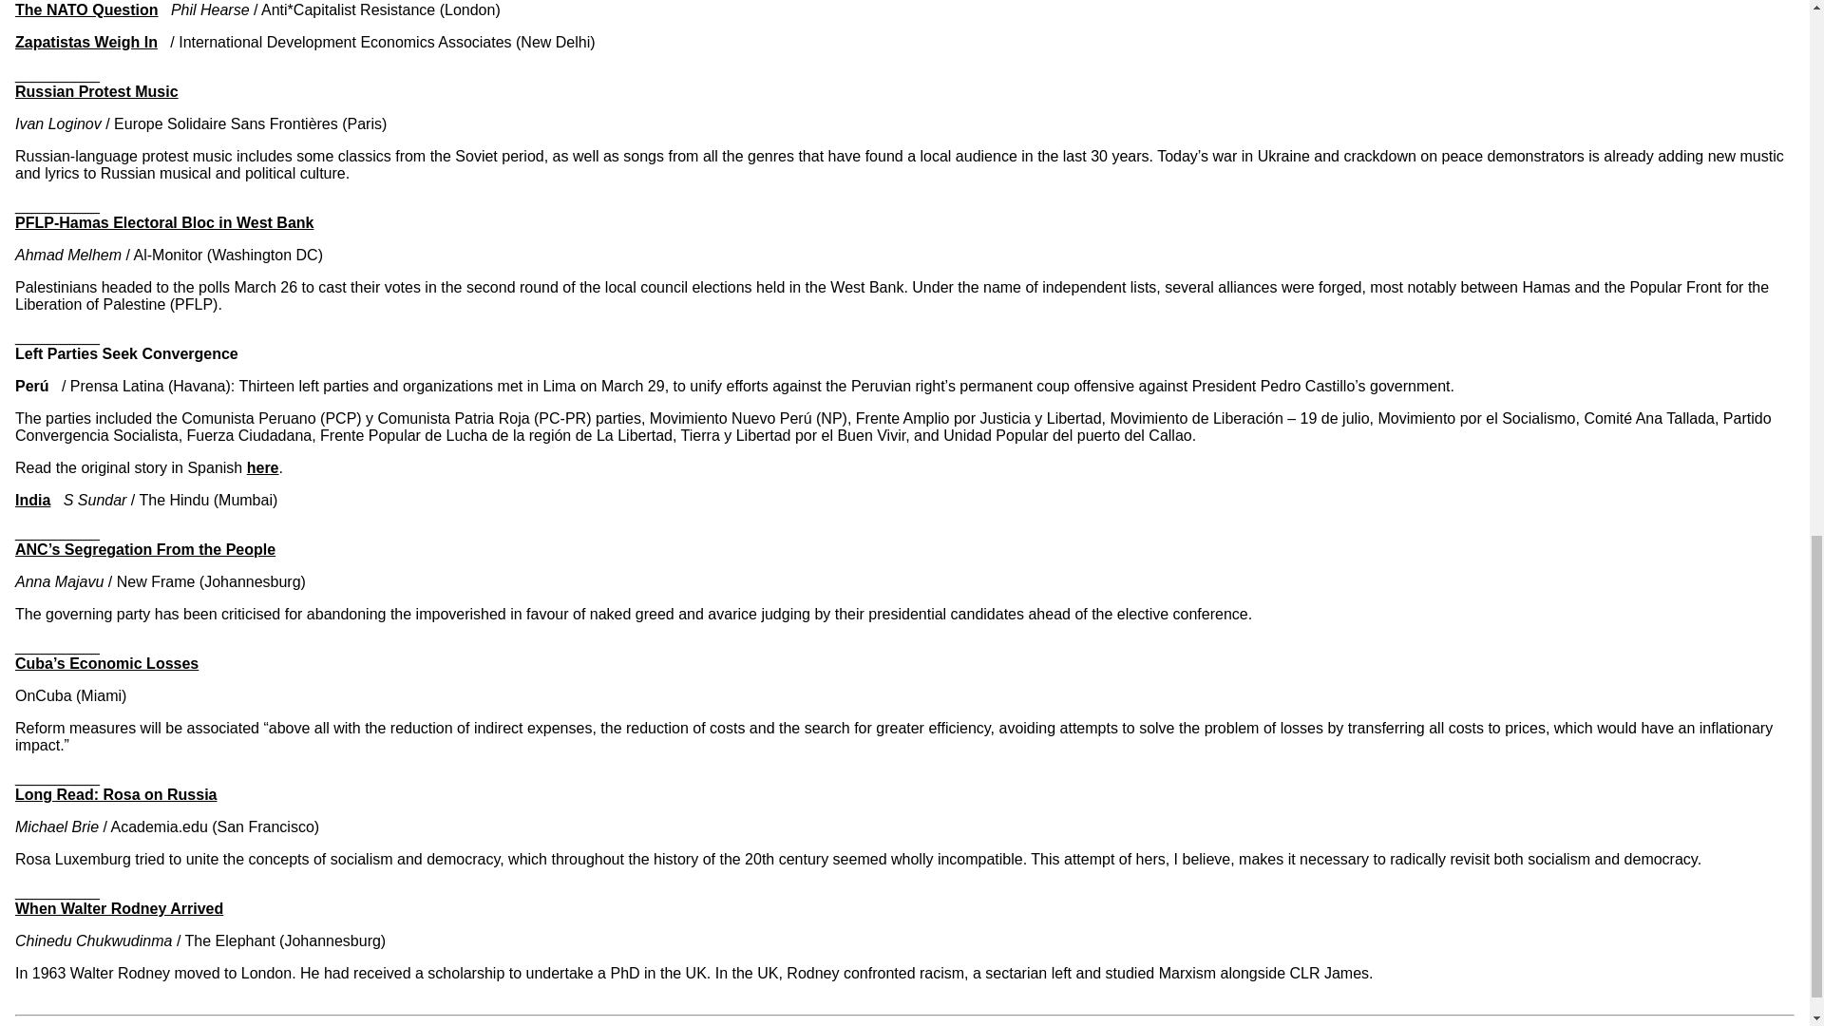 Image resolution: width=1824 pixels, height=1026 pixels. What do you see at coordinates (163, 222) in the screenshot?
I see `PFLP-Hamas Electoral Bloc in West Bank` at bounding box center [163, 222].